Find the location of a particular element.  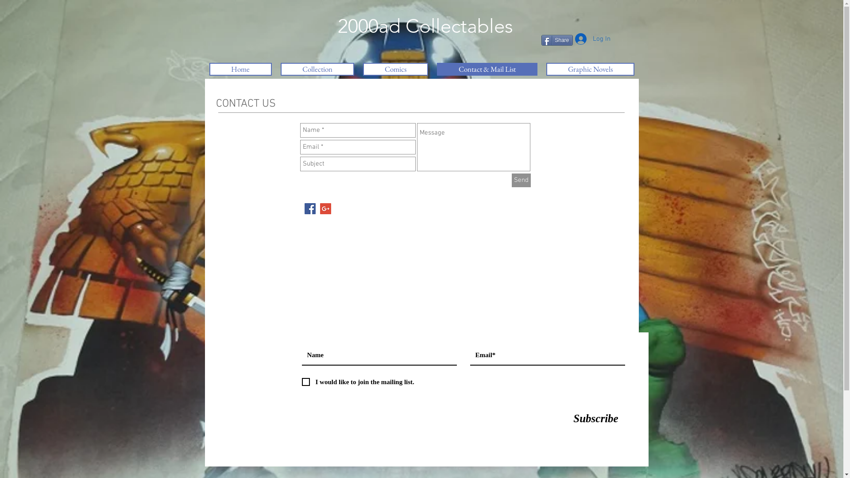

Home is located at coordinates (240, 69).